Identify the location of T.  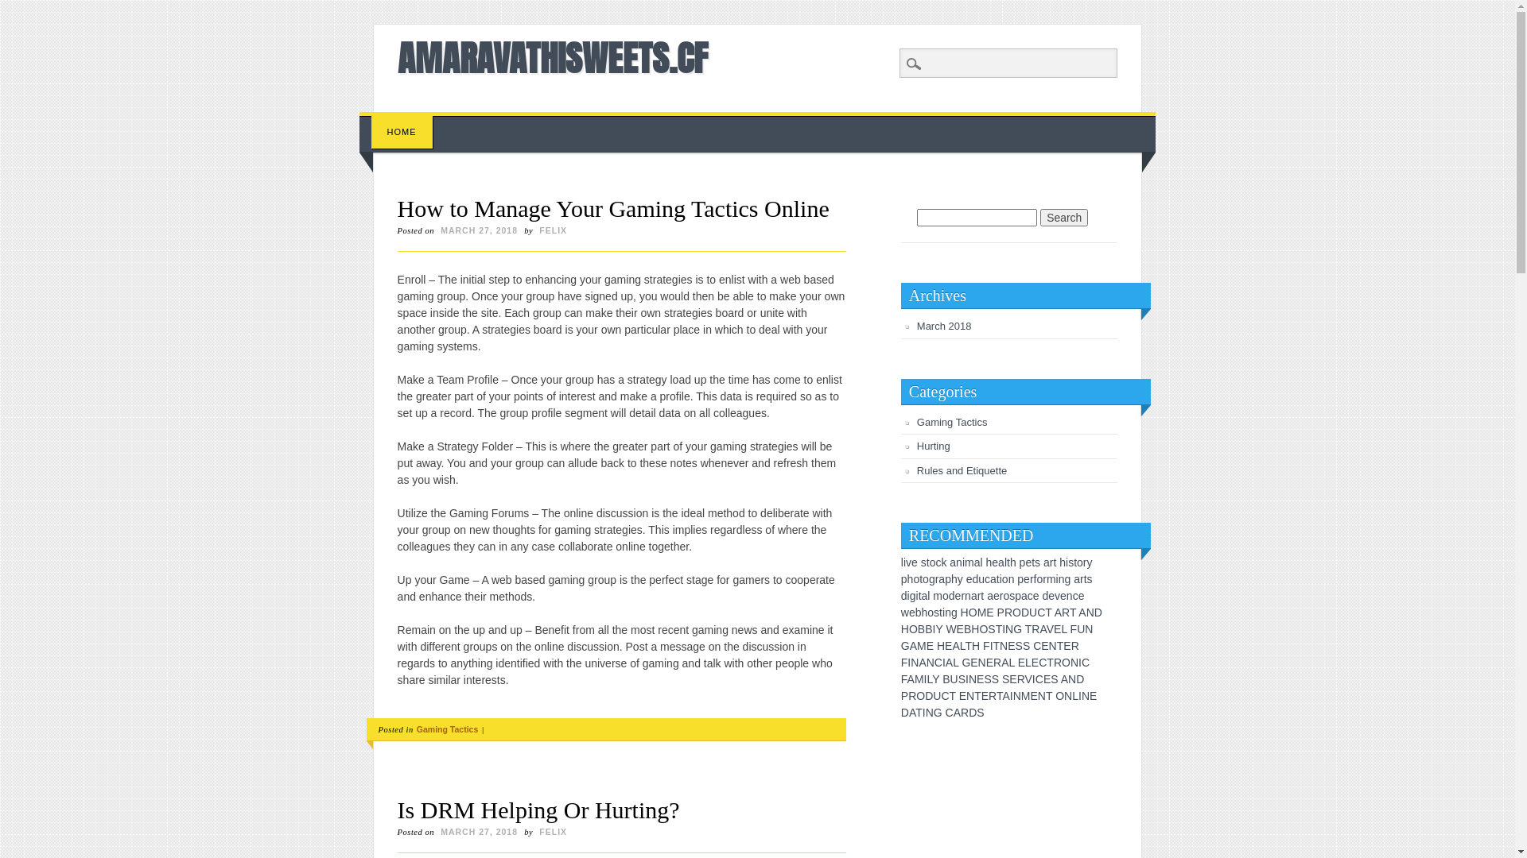
(1000, 696).